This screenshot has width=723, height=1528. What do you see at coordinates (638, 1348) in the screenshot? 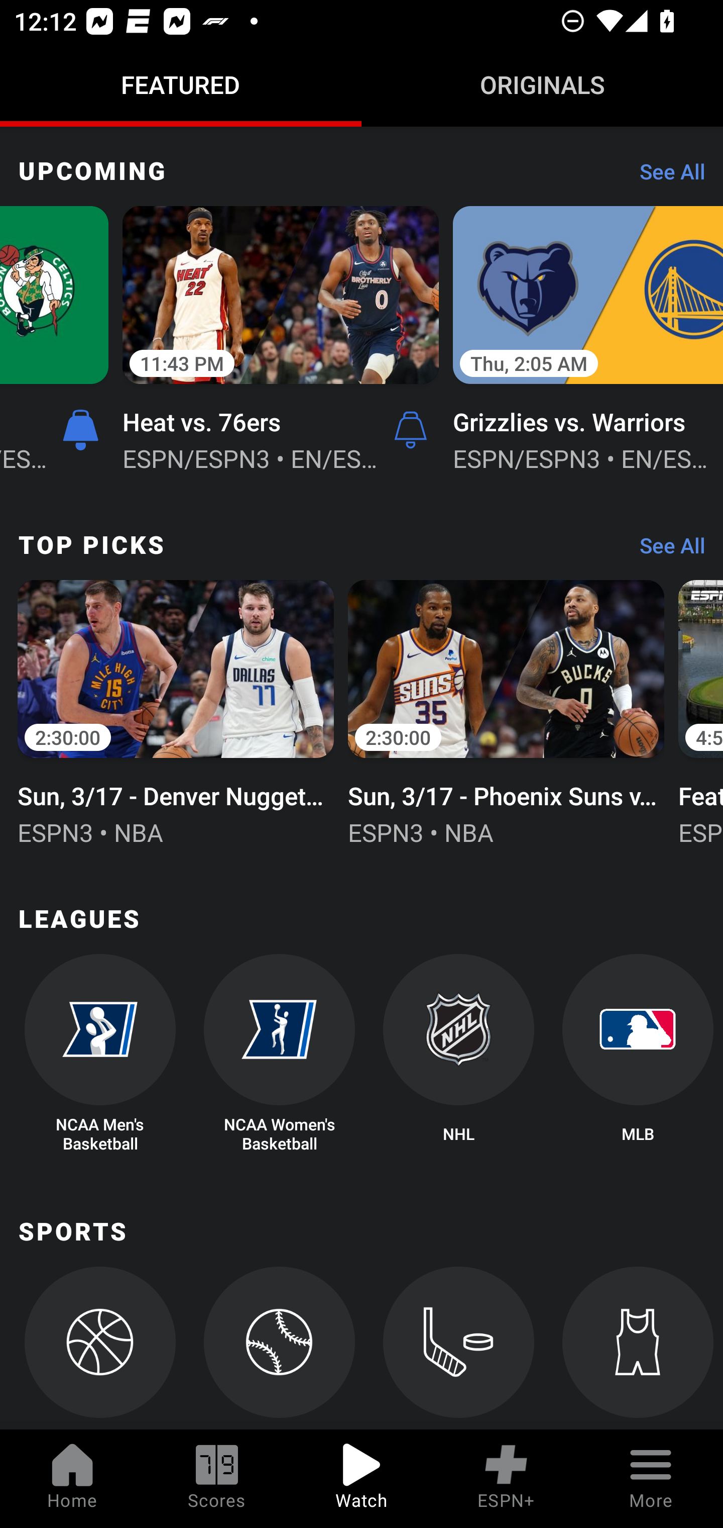
I see `Wrestling` at bounding box center [638, 1348].